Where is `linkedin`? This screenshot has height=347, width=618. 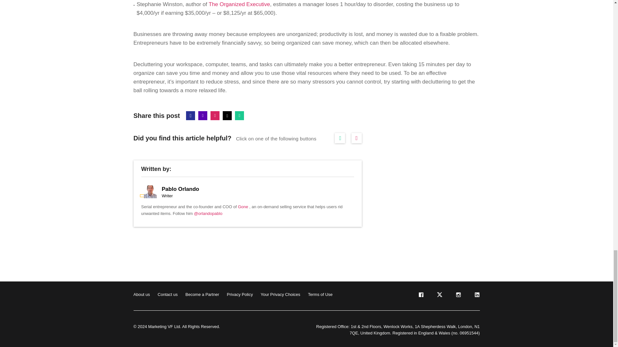
linkedin is located at coordinates (476, 296).